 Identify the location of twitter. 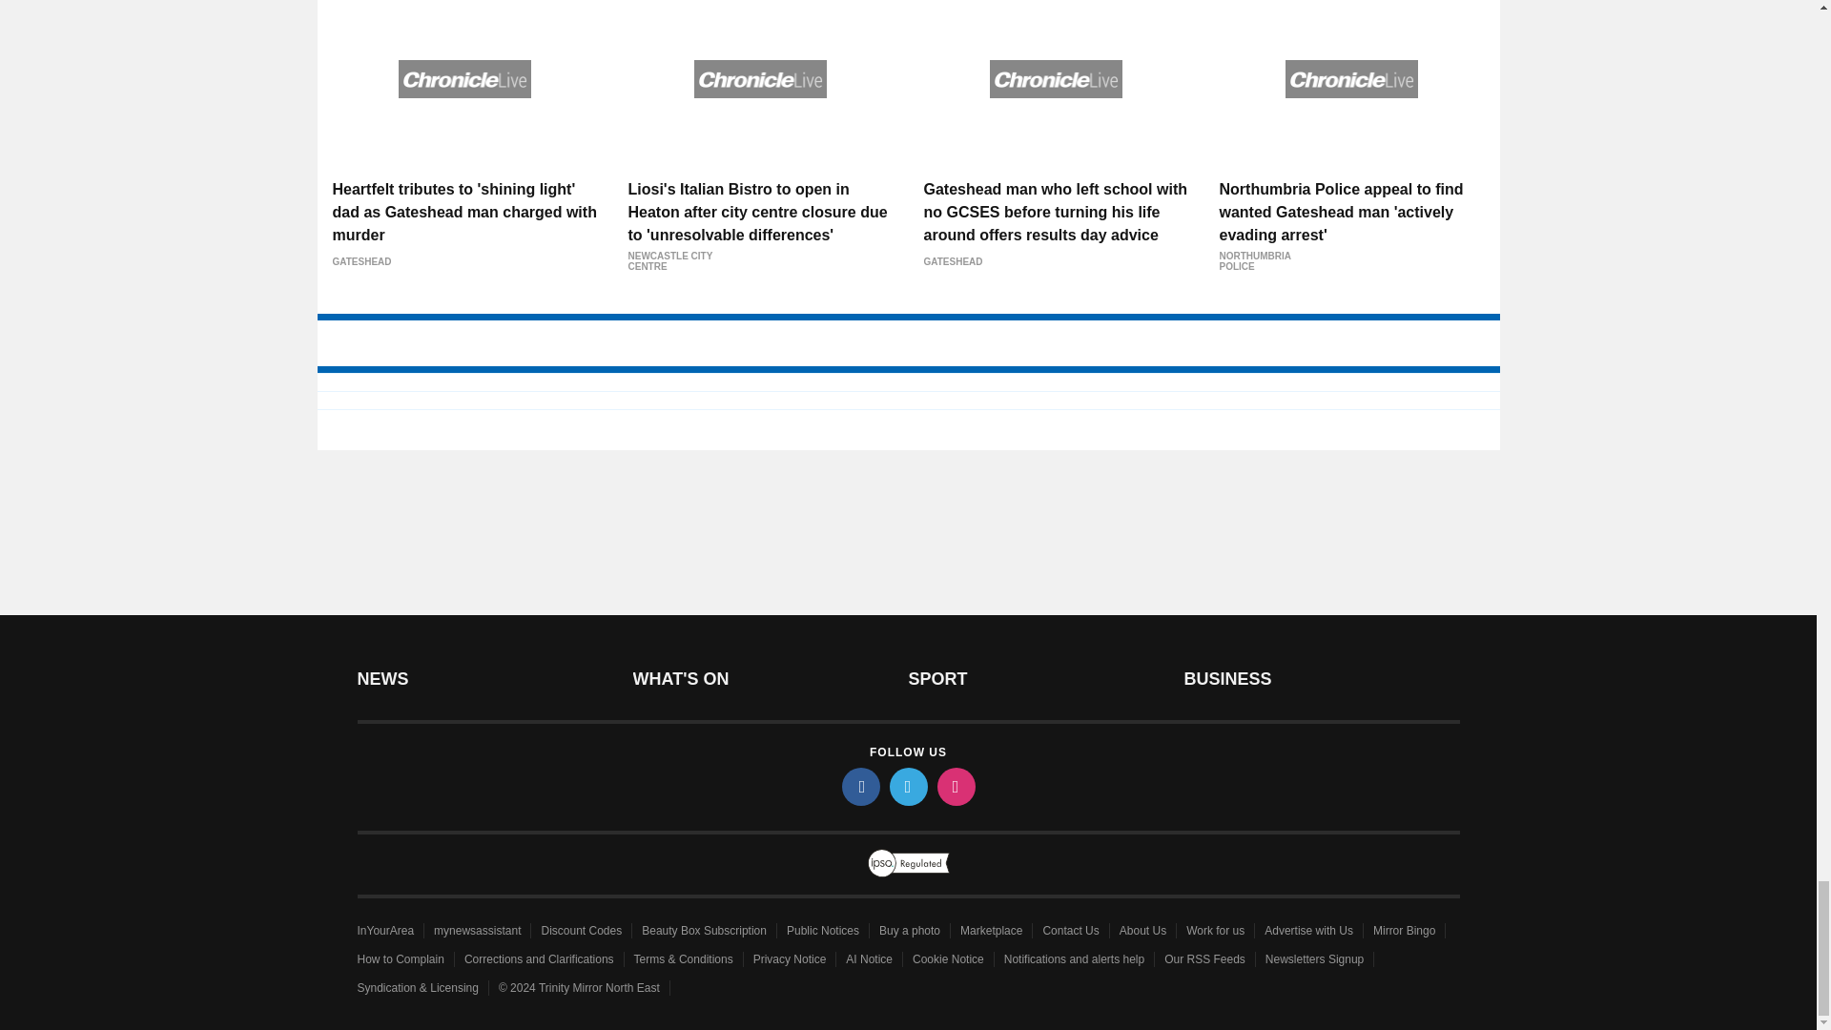
(907, 786).